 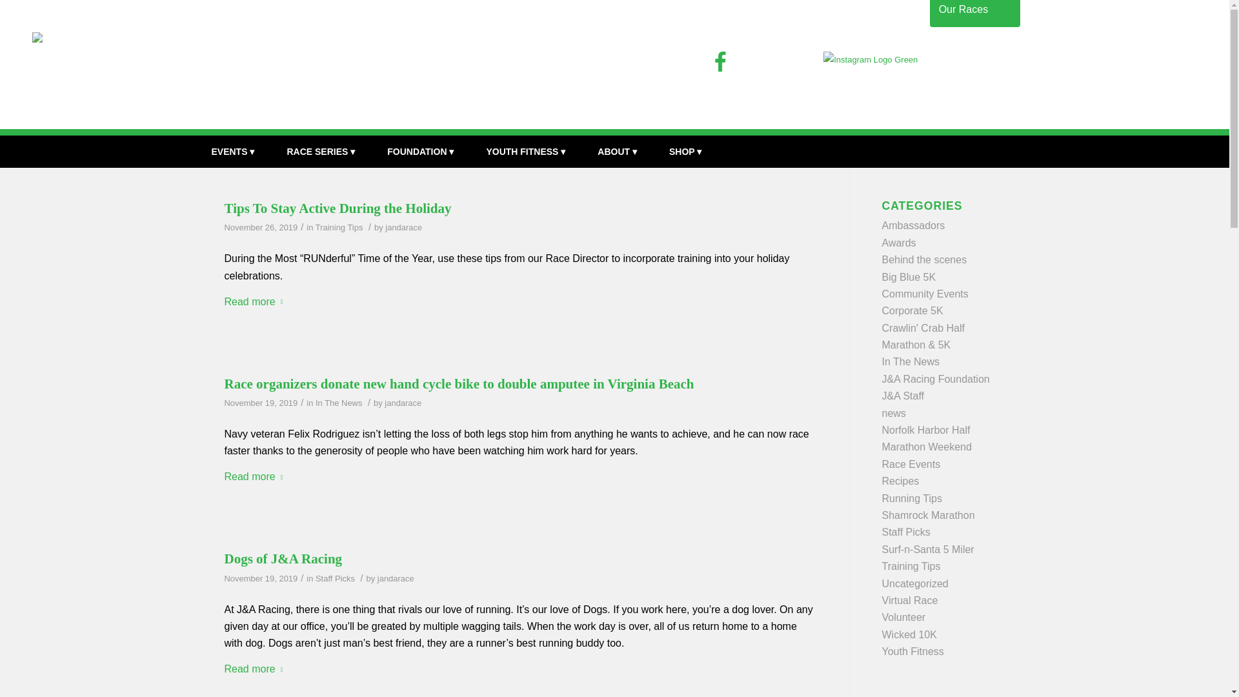 I want to click on Posts by jandarace, so click(x=404, y=227).